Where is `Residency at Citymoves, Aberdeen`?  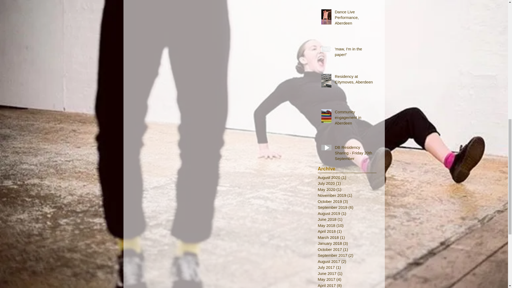 Residency at Citymoves, Aberdeen is located at coordinates (354, 80).